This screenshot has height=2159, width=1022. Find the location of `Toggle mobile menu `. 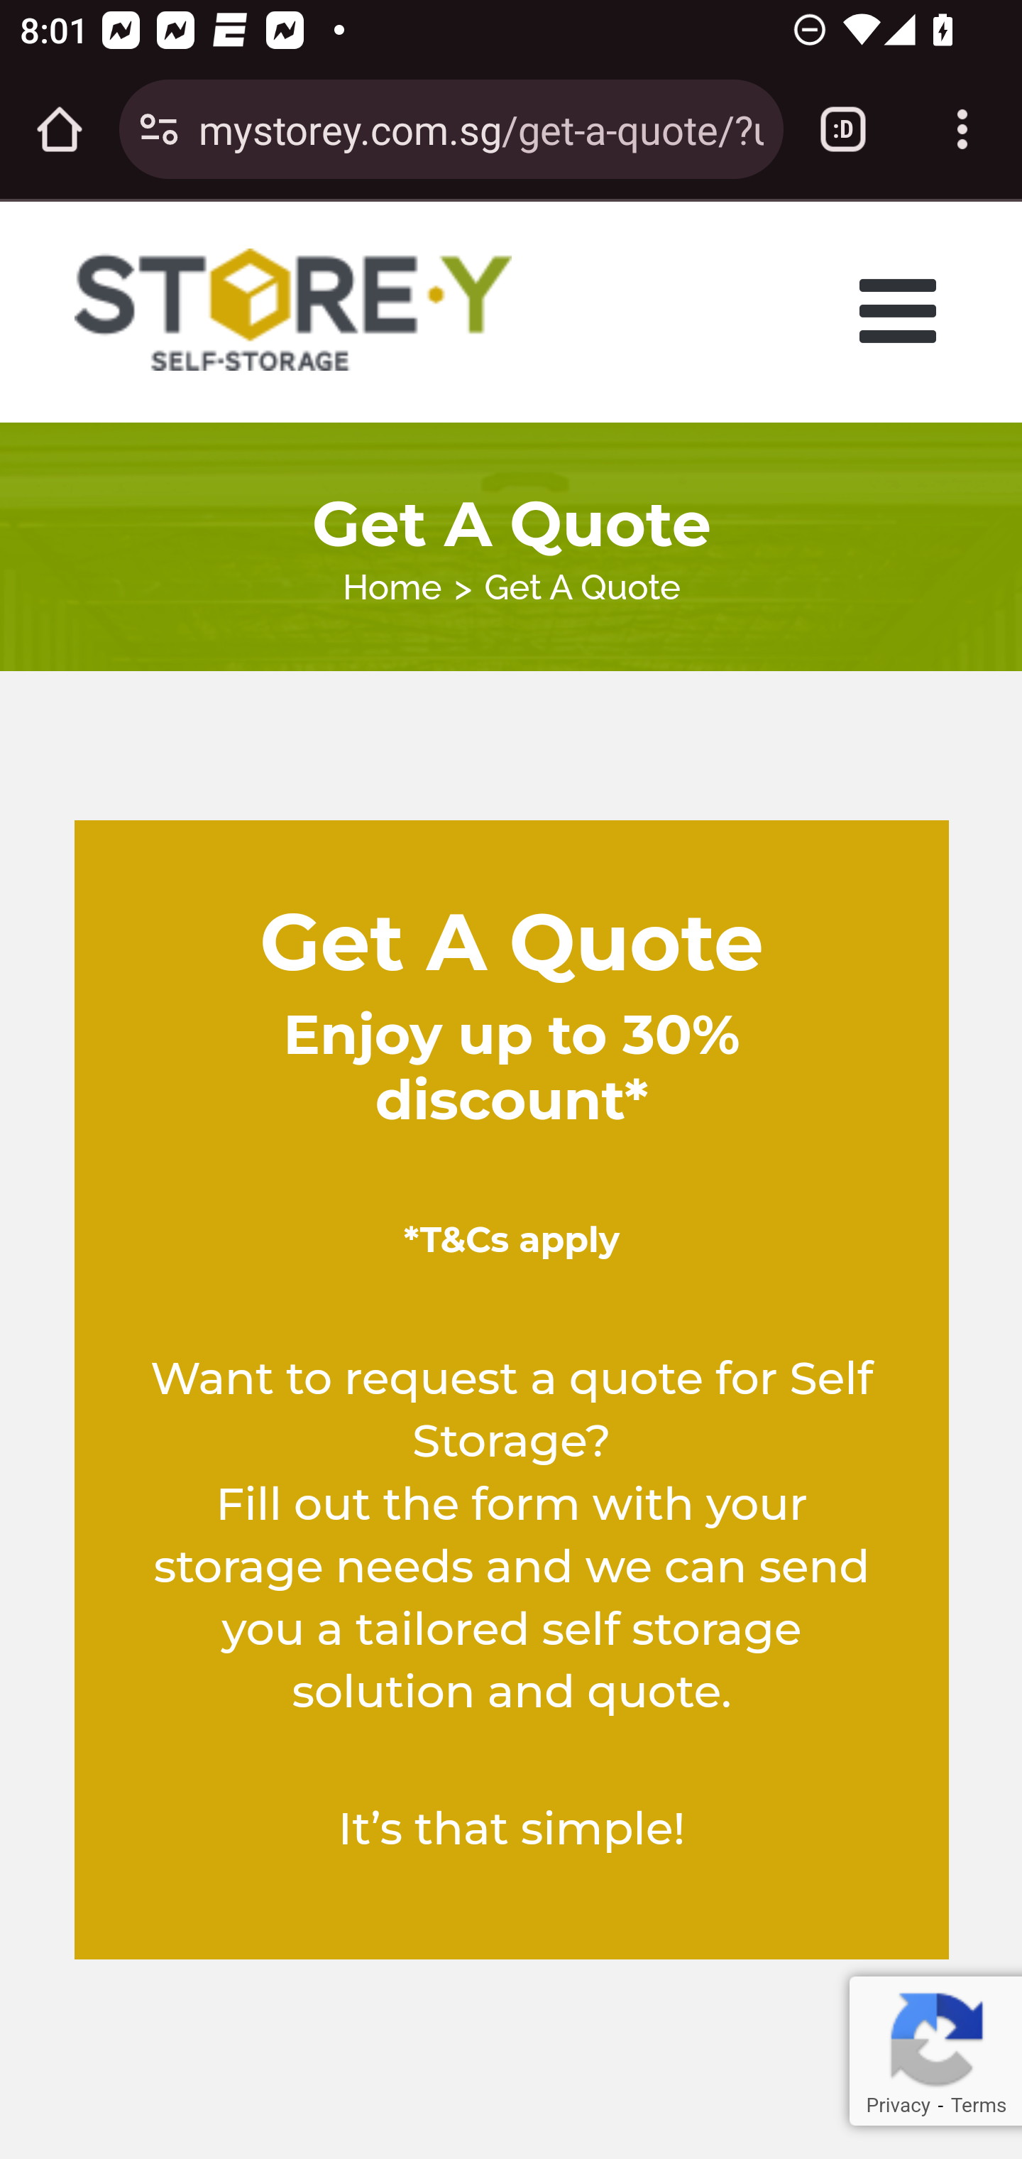

Toggle mobile menu  is located at coordinates (906, 310).